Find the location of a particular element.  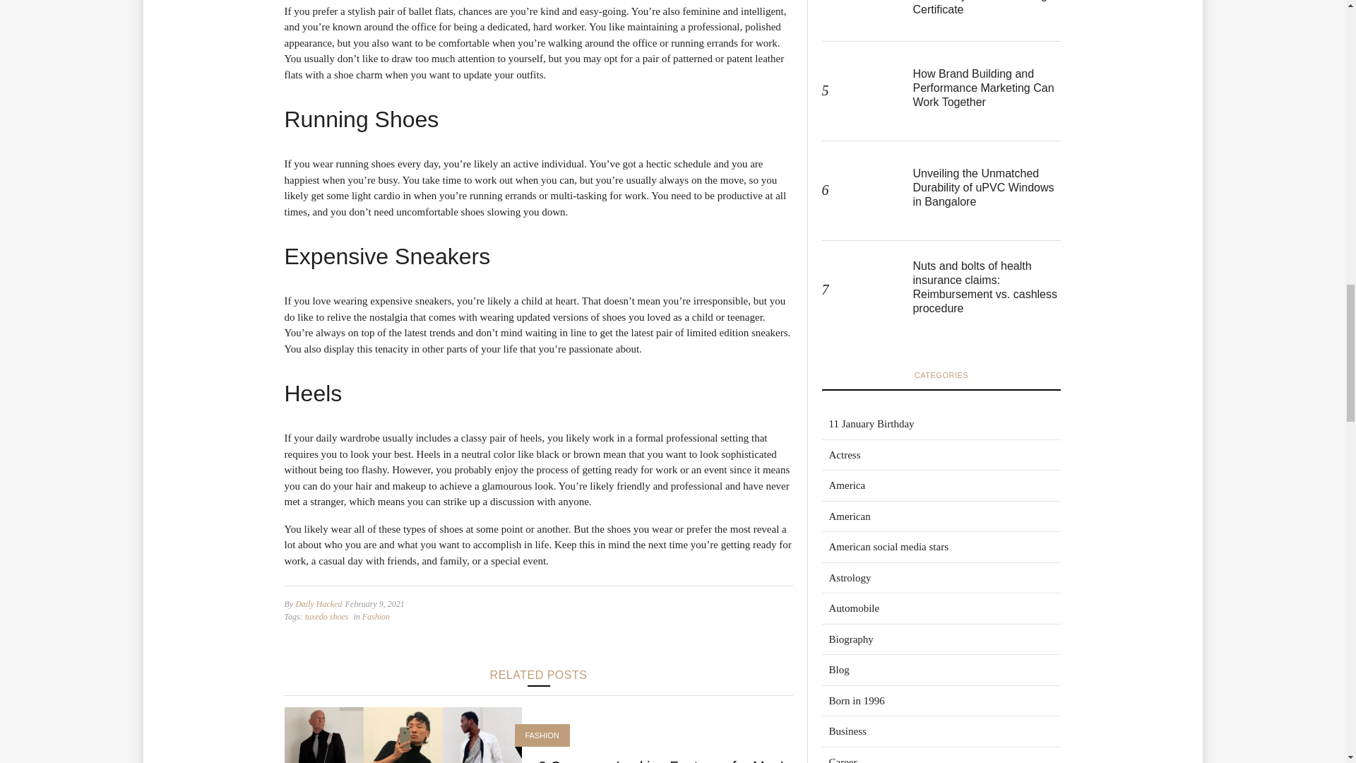

tuxedo shoes is located at coordinates (326, 617).